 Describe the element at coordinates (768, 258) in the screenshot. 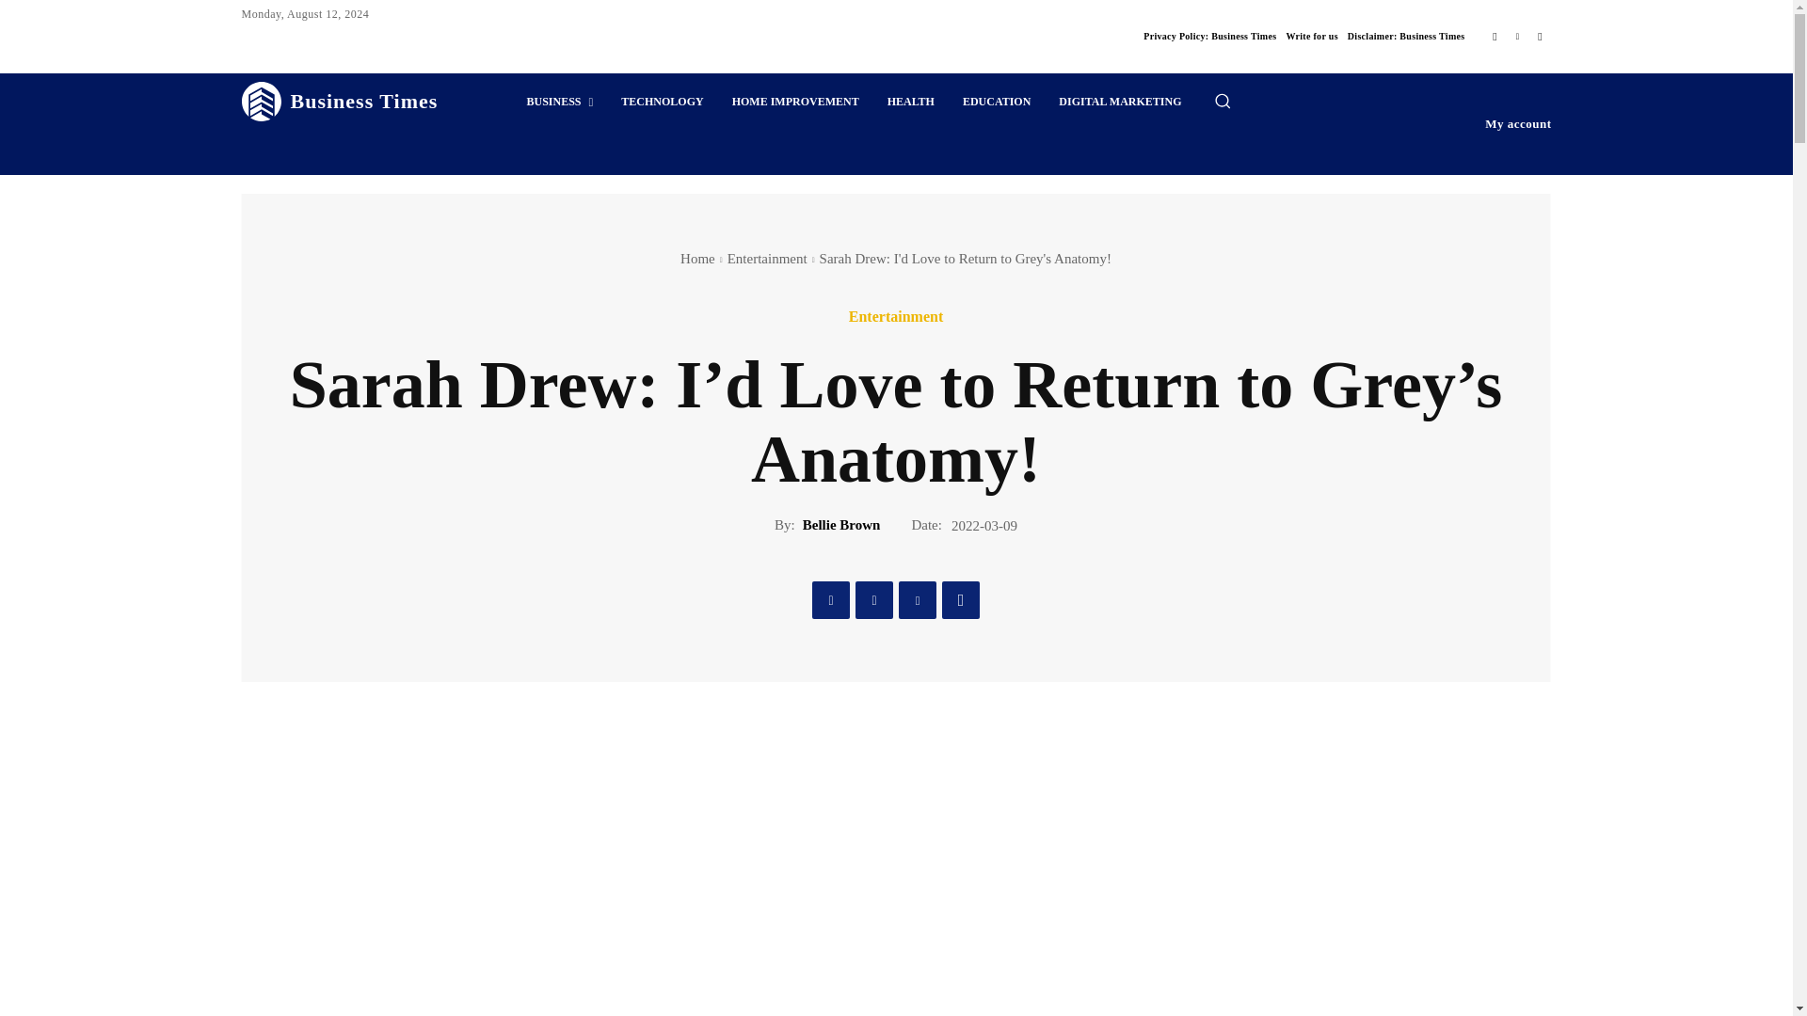

I see `View all posts in Entertainment` at that location.